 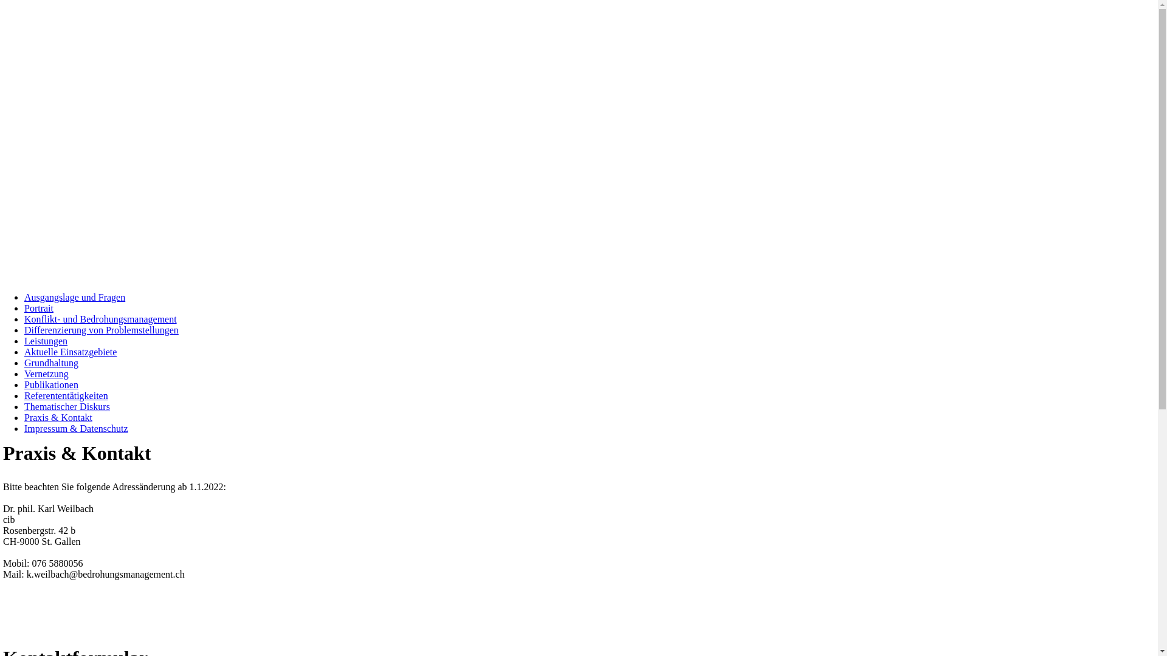 I want to click on Aktuelle Einsatzgebiete, so click(x=71, y=352).